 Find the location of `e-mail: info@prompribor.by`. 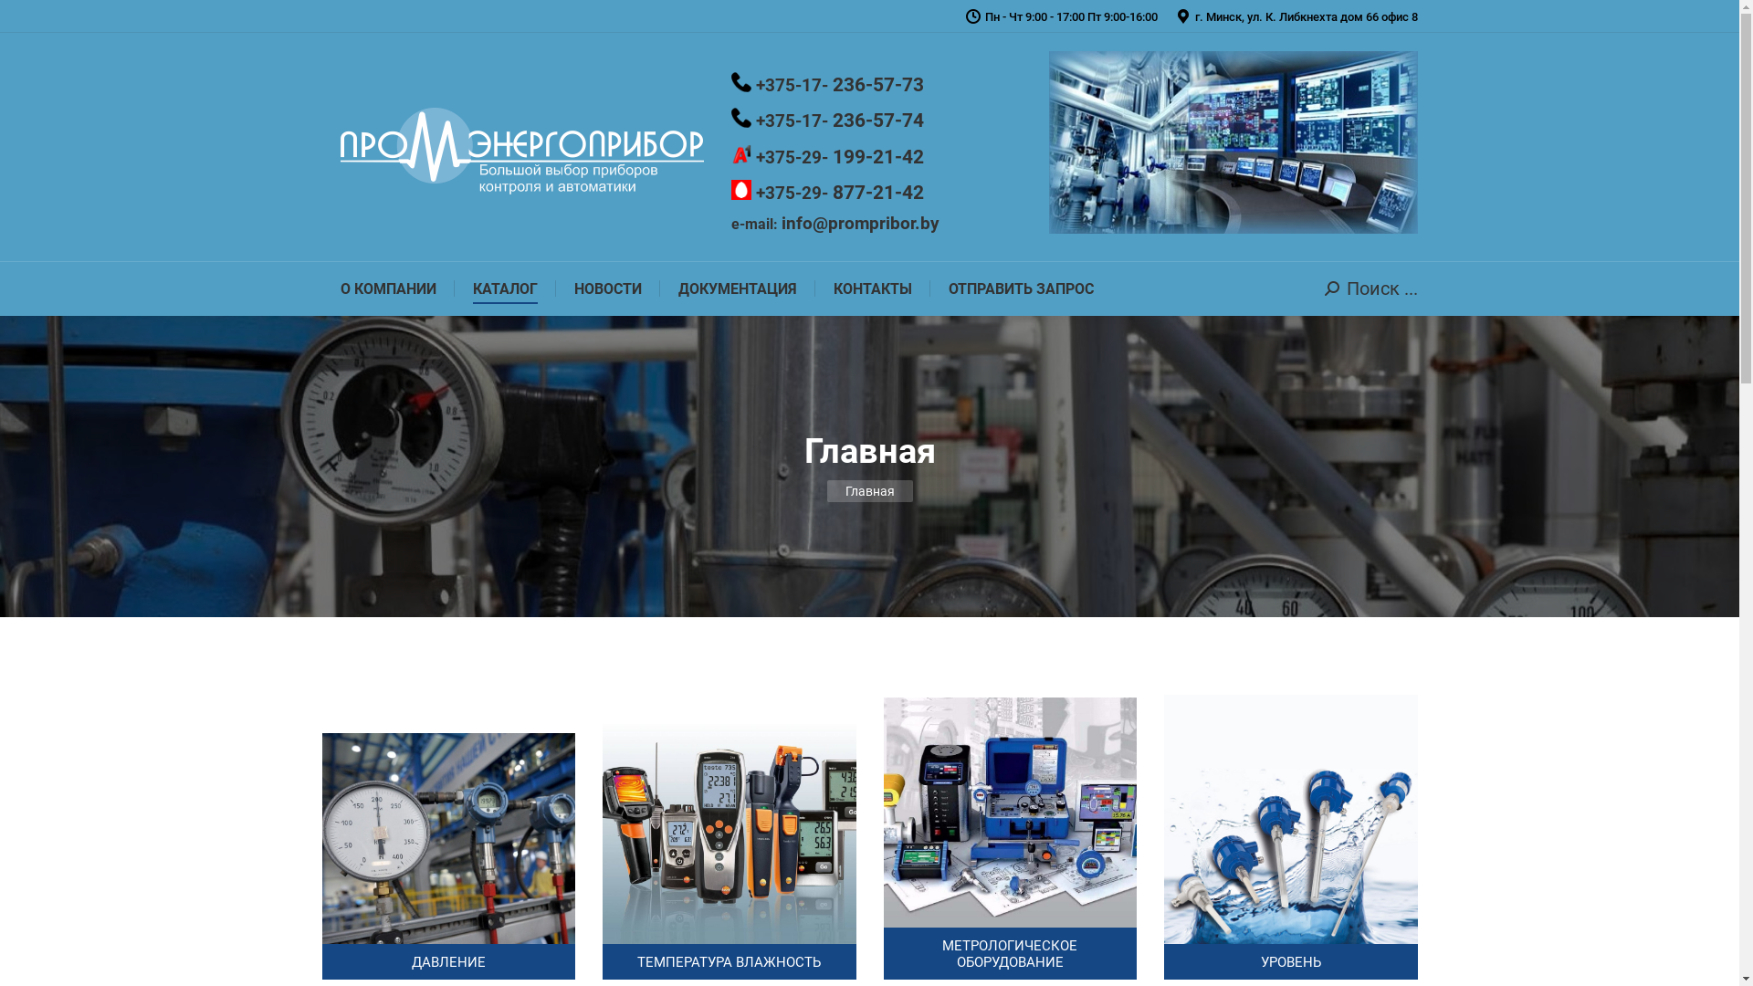

e-mail: info@prompribor.by is located at coordinates (835, 225).